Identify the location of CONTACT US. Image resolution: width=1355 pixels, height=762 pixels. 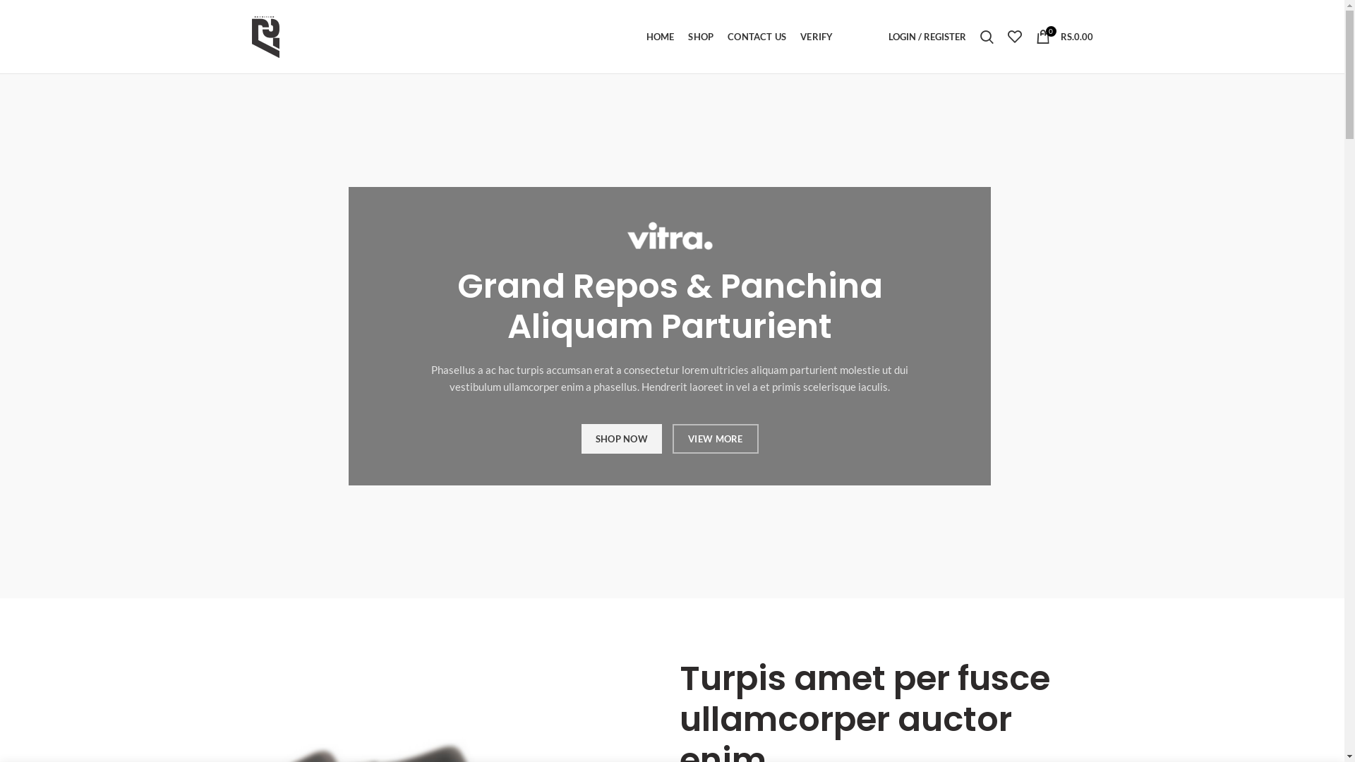
(757, 37).